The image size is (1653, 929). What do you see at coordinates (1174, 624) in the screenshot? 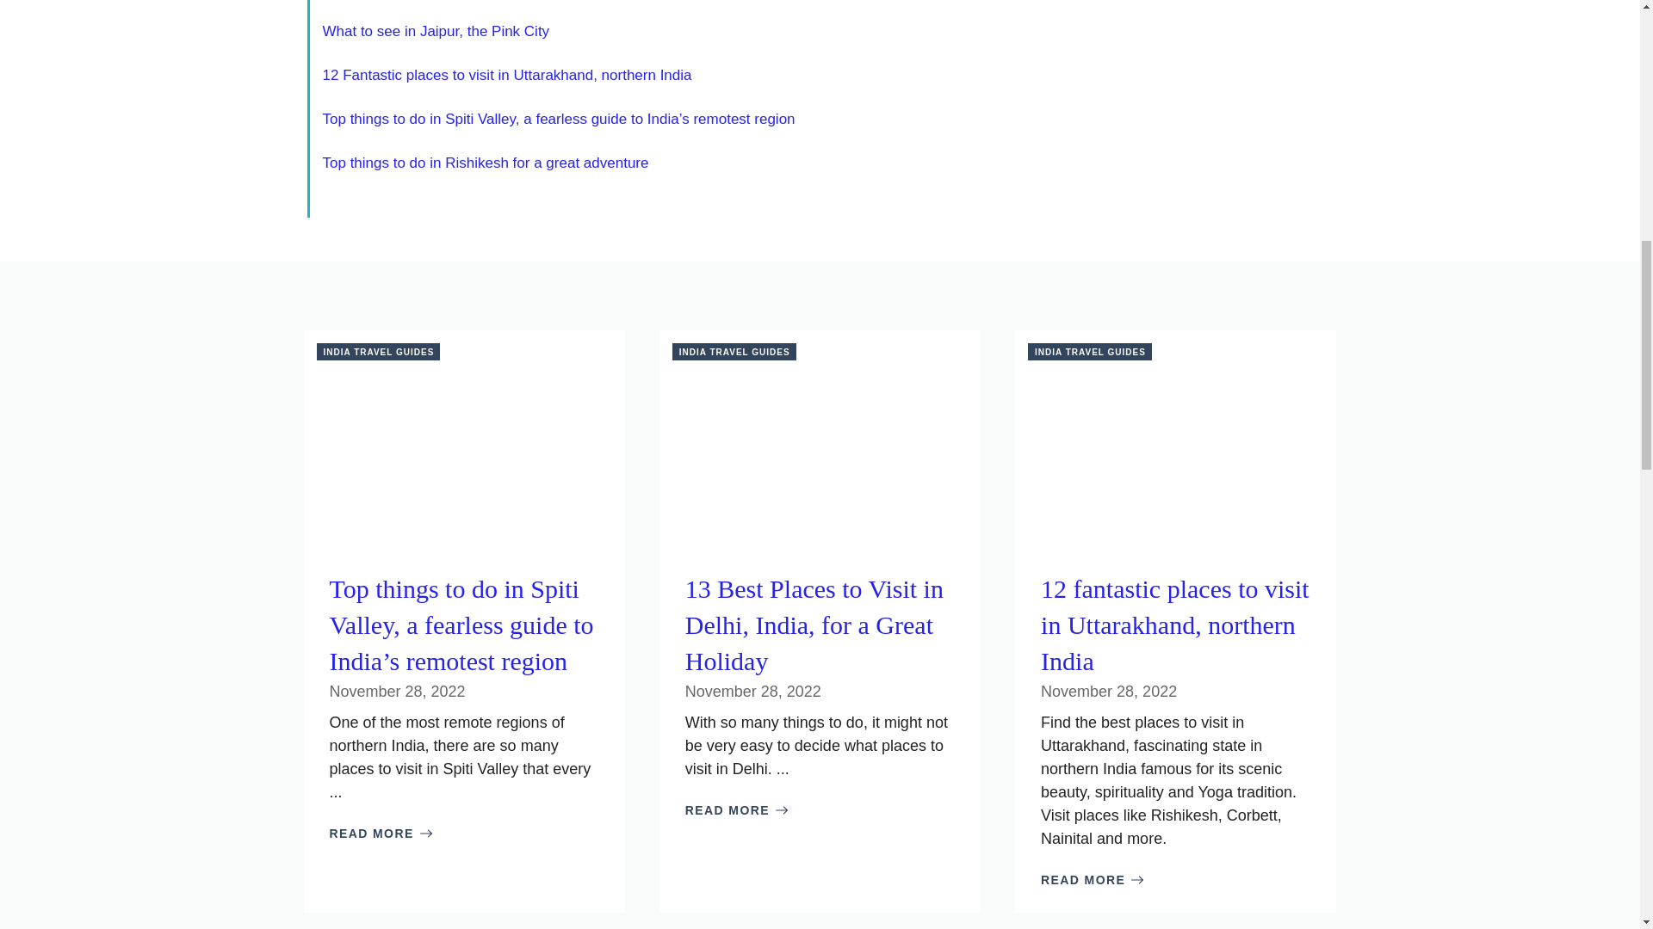
I see `12 fantastic places to visit in Uttarakhand, northern India` at bounding box center [1174, 624].